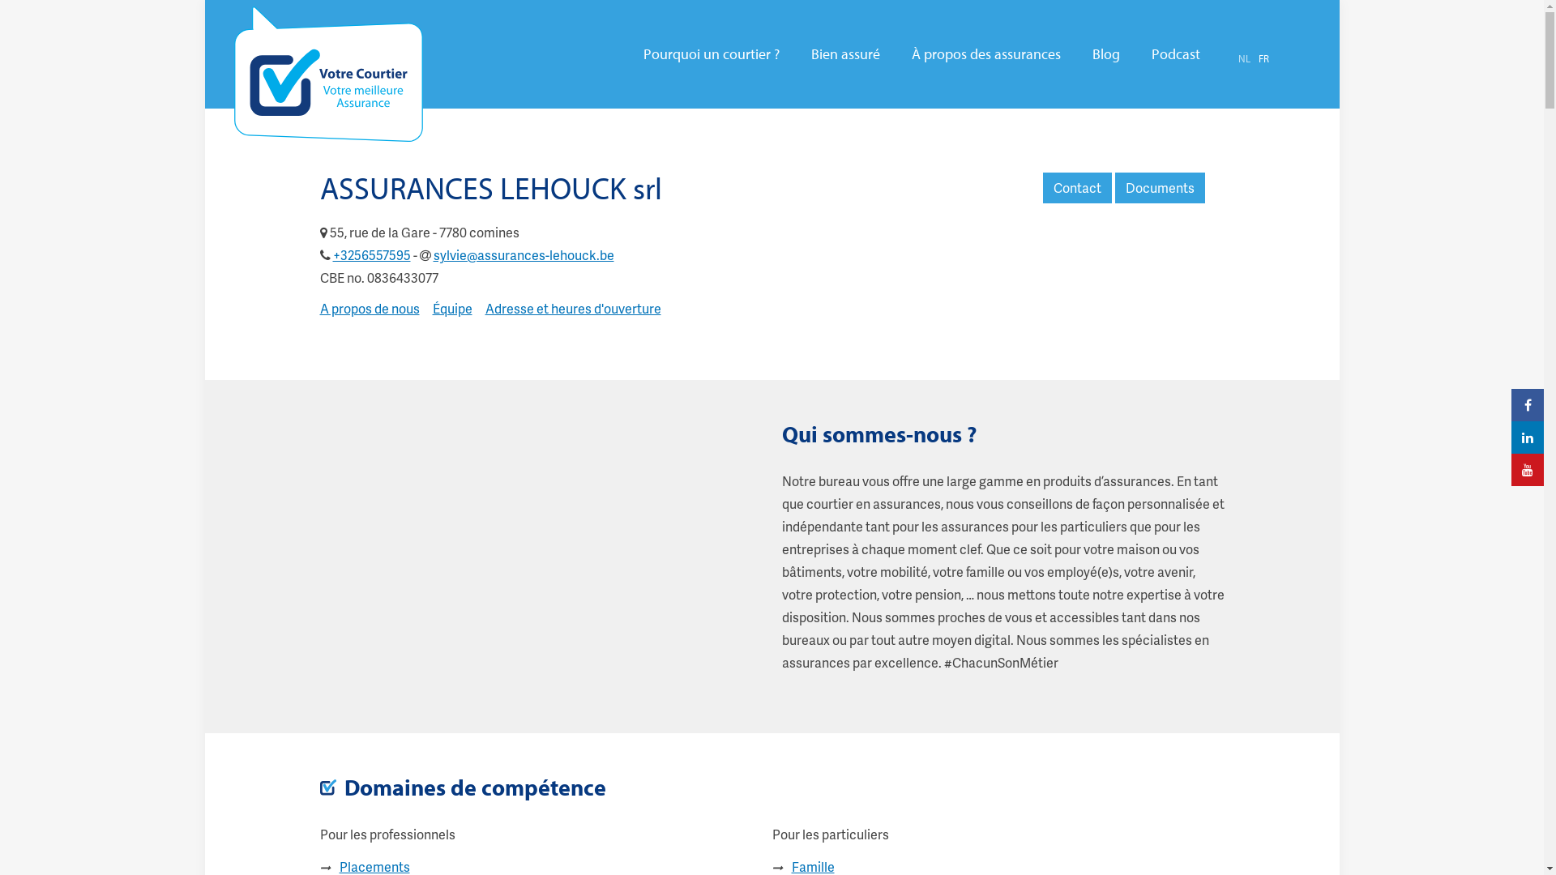 The height and width of the screenshot is (875, 1556). Describe the element at coordinates (370, 308) in the screenshot. I see `A propos de nous` at that location.